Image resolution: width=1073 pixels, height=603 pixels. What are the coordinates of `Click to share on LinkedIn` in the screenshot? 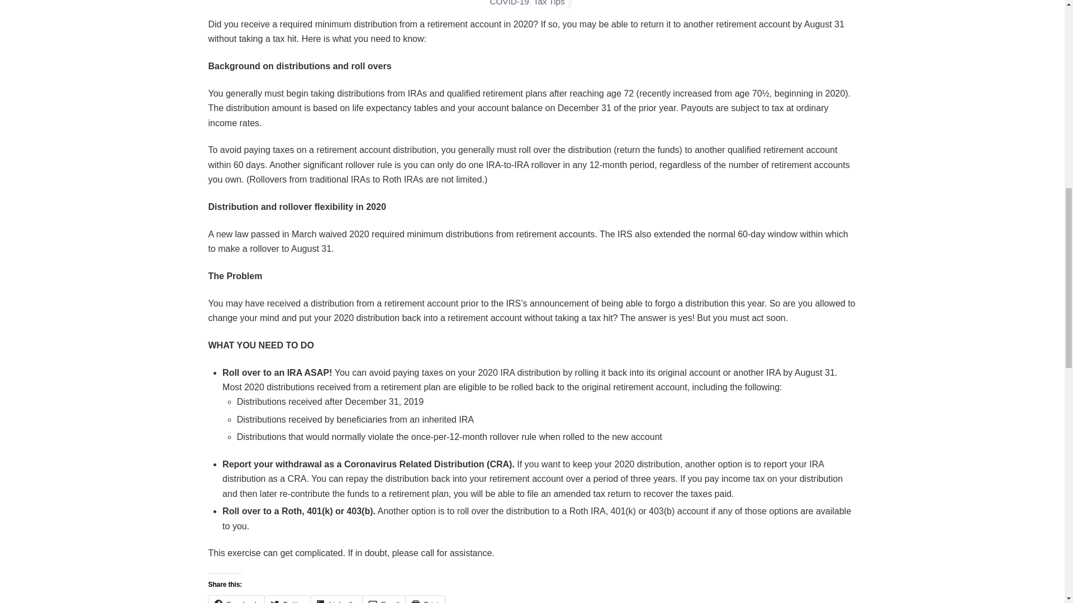 It's located at (336, 600).